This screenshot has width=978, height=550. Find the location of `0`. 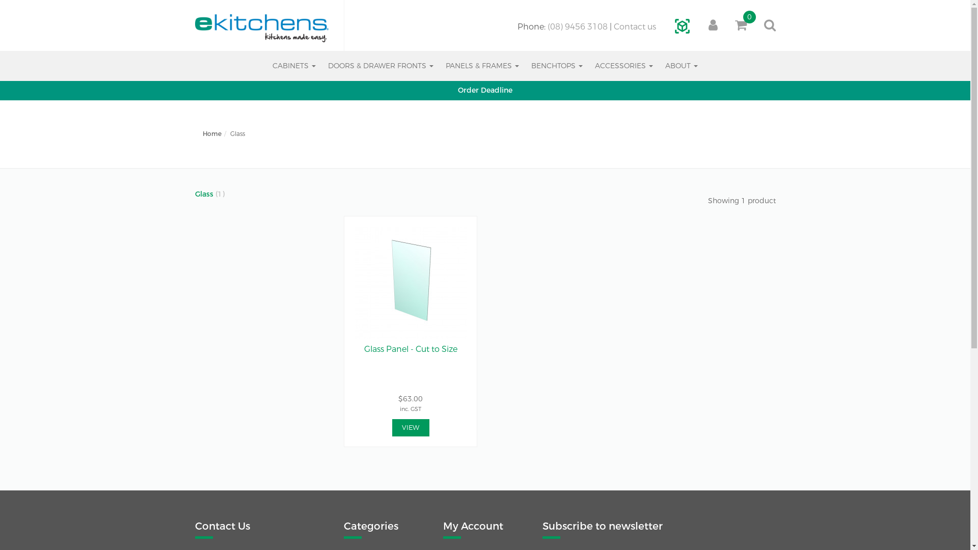

0 is located at coordinates (741, 25).